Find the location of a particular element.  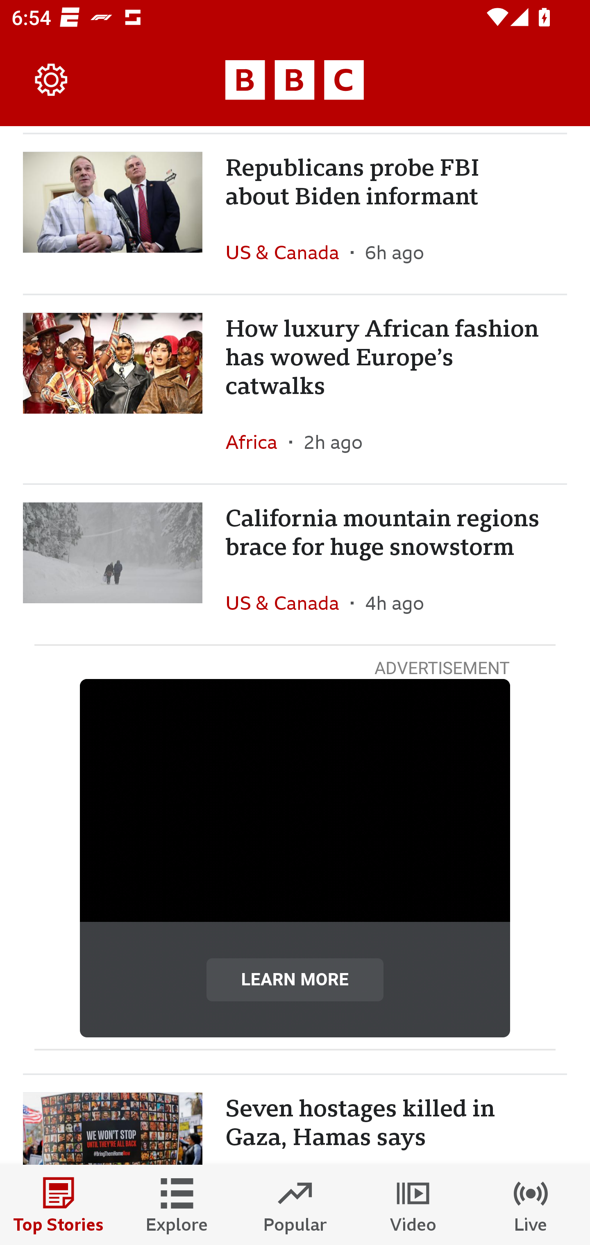

Popular is located at coordinates (295, 1205).